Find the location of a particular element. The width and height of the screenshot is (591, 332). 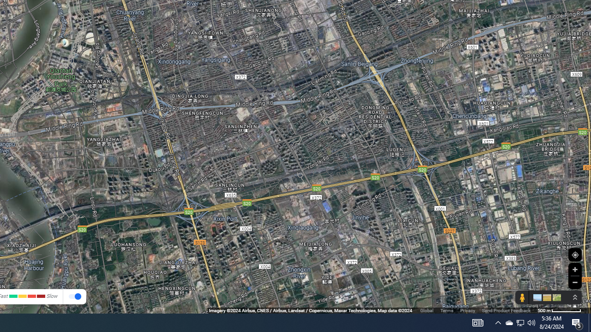

Show Your Location is located at coordinates (575, 255).